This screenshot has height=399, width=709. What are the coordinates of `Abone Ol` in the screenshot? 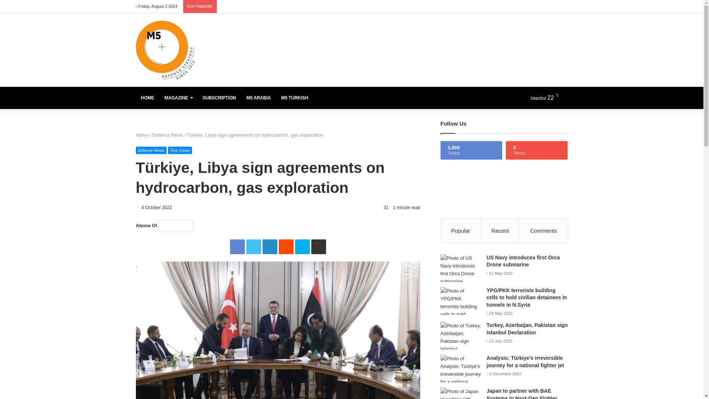 It's located at (175, 225).